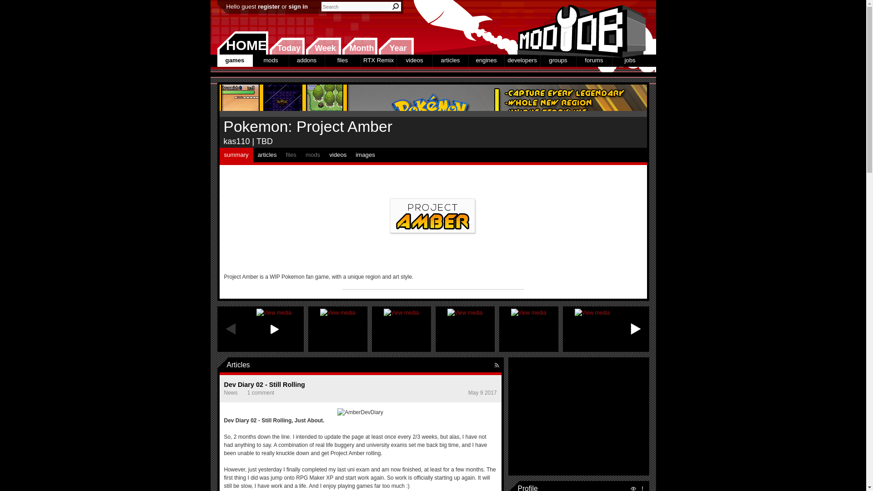 This screenshot has height=491, width=873. What do you see at coordinates (286, 46) in the screenshot?
I see `New today` at bounding box center [286, 46].